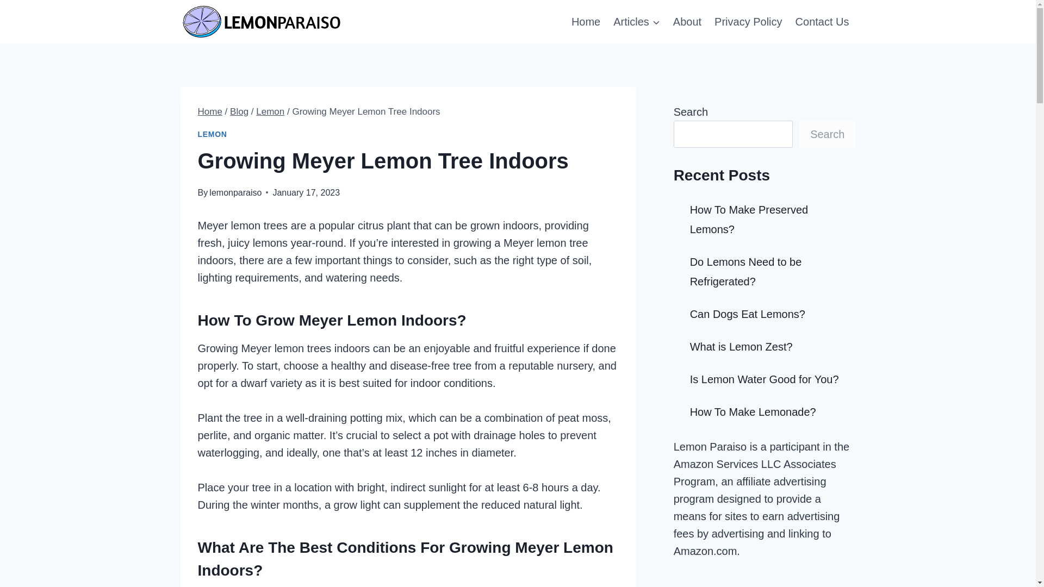 The image size is (1044, 587). I want to click on Contact Us, so click(822, 22).